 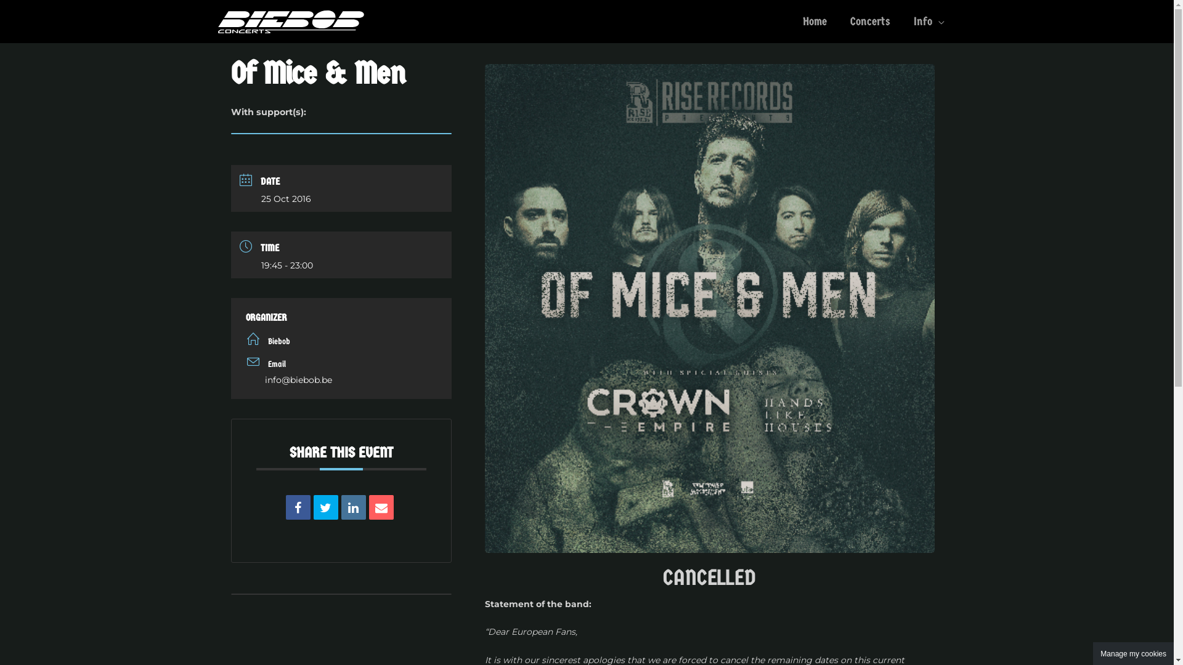 What do you see at coordinates (341, 380) in the screenshot?
I see `info@biebob.be` at bounding box center [341, 380].